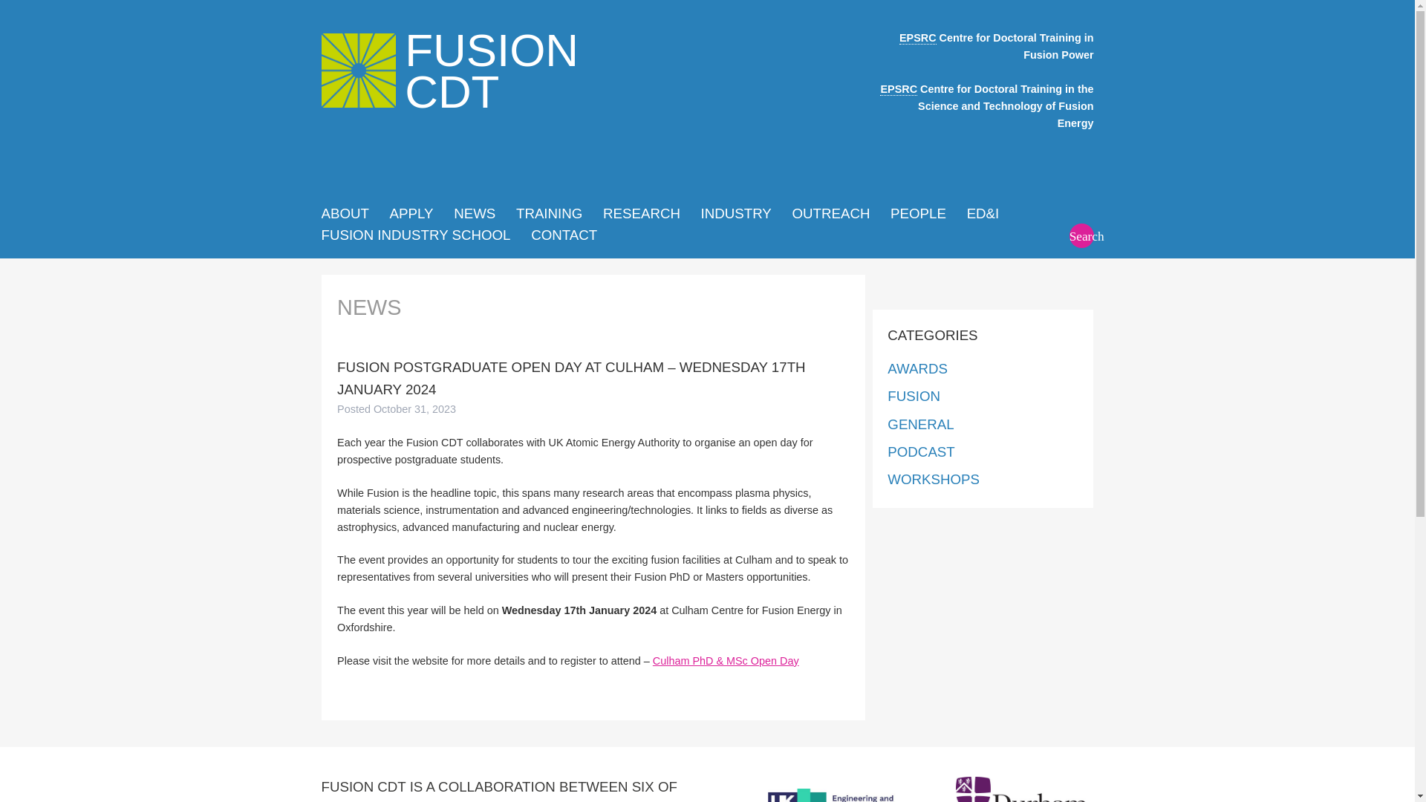  Describe the element at coordinates (549, 213) in the screenshot. I see `Engineering and Physical Sciences Research Council` at that location.